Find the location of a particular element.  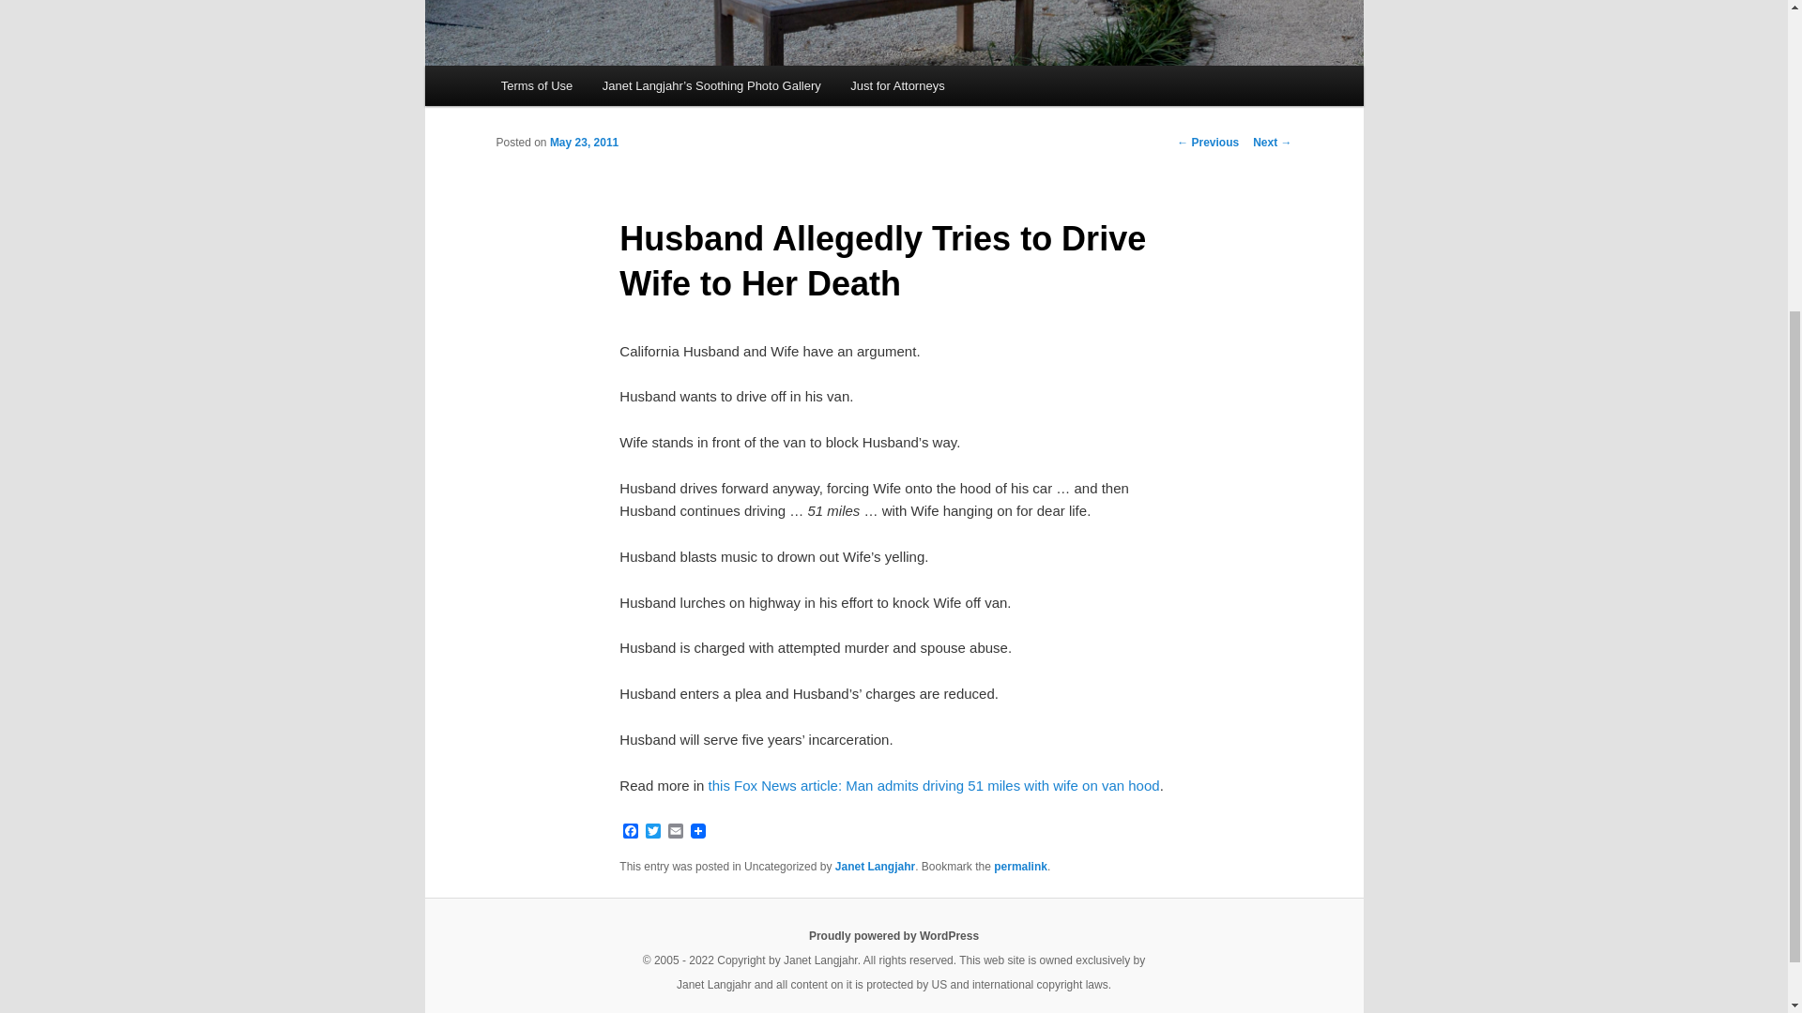

Proudly powered by WordPress is located at coordinates (893, 936).